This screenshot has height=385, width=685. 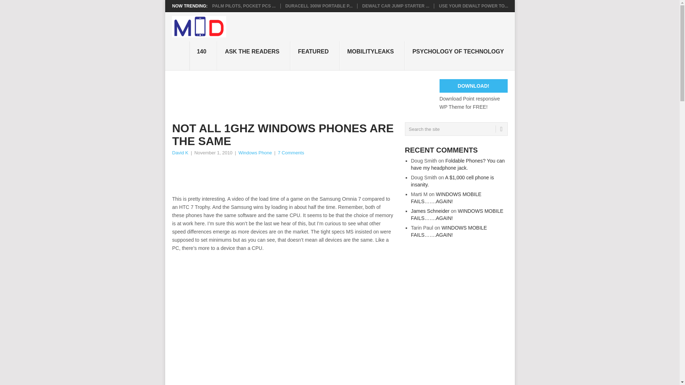 What do you see at coordinates (396, 6) in the screenshot?
I see `DeWalt Car Jump Starter Review` at bounding box center [396, 6].